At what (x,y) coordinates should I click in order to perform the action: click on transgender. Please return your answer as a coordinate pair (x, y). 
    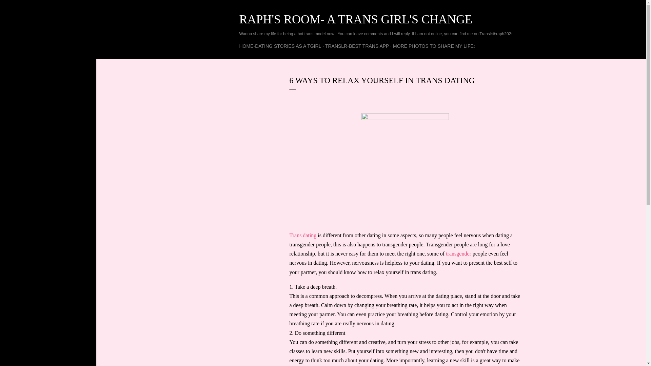
    Looking at the image, I should click on (458, 253).